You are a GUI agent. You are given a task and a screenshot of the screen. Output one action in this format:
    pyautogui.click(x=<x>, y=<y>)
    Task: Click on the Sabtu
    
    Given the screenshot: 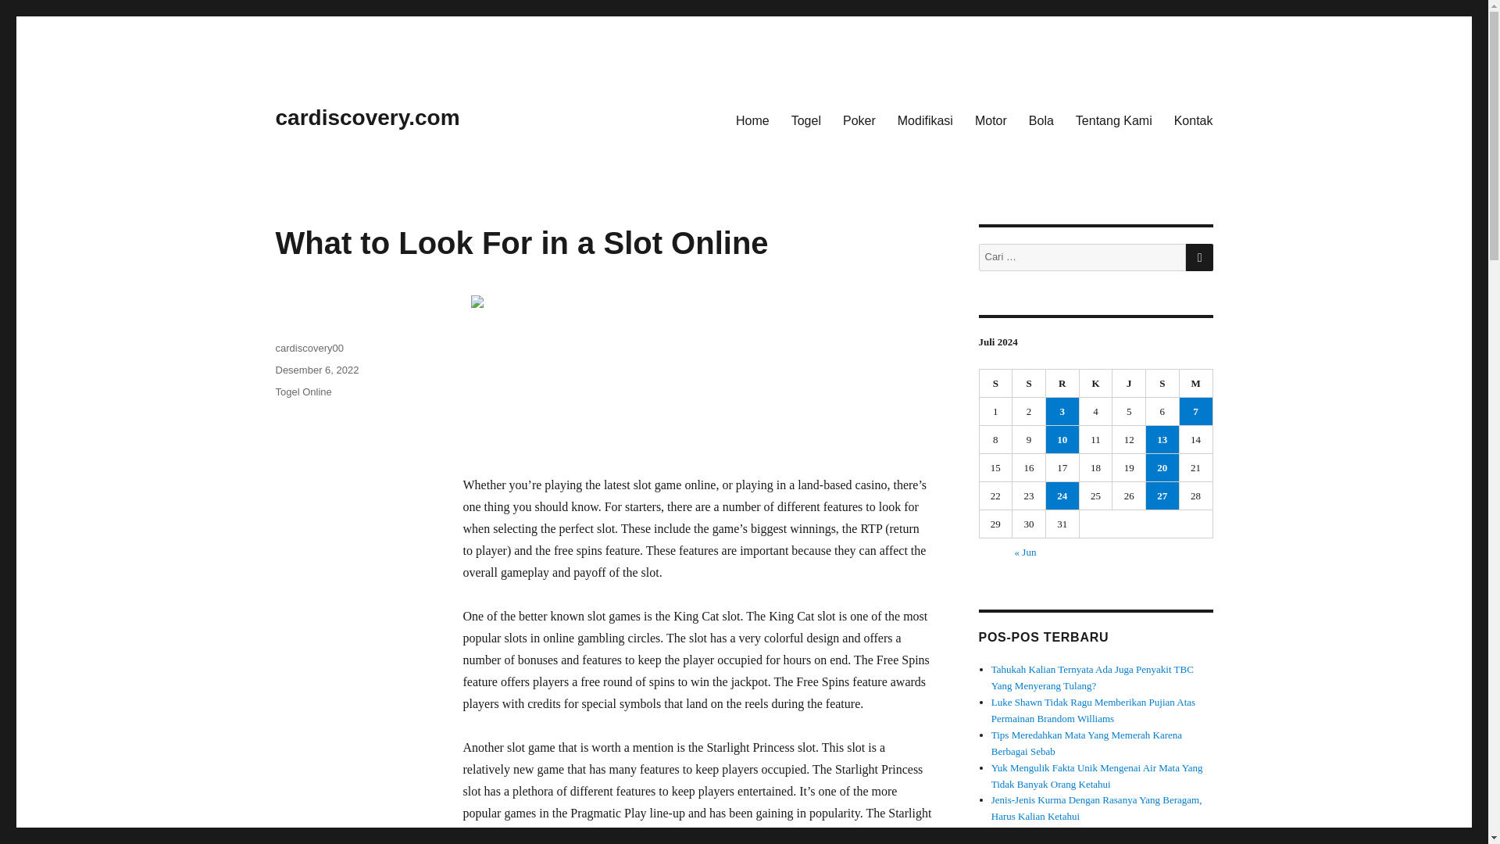 What is the action you would take?
    pyautogui.click(x=1162, y=383)
    